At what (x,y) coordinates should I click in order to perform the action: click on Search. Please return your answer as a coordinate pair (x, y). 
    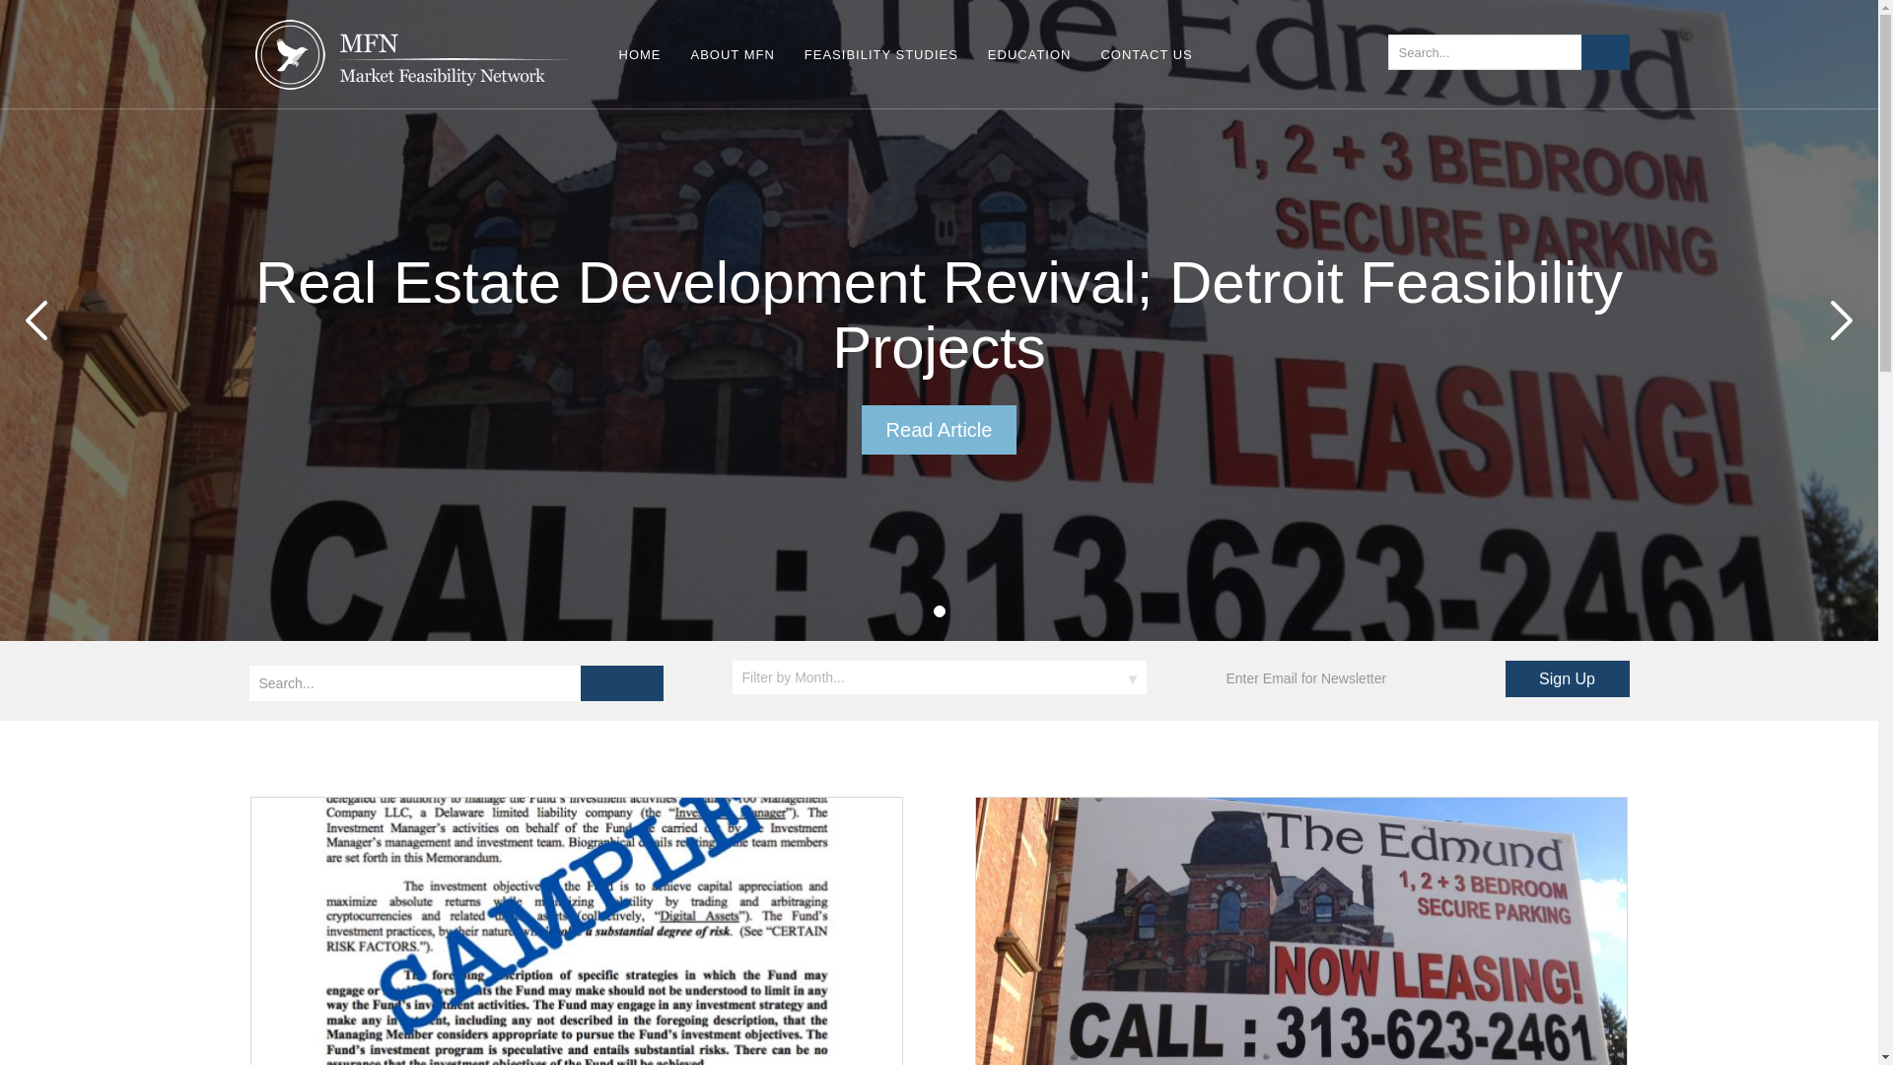
    Looking at the image, I should click on (621, 682).